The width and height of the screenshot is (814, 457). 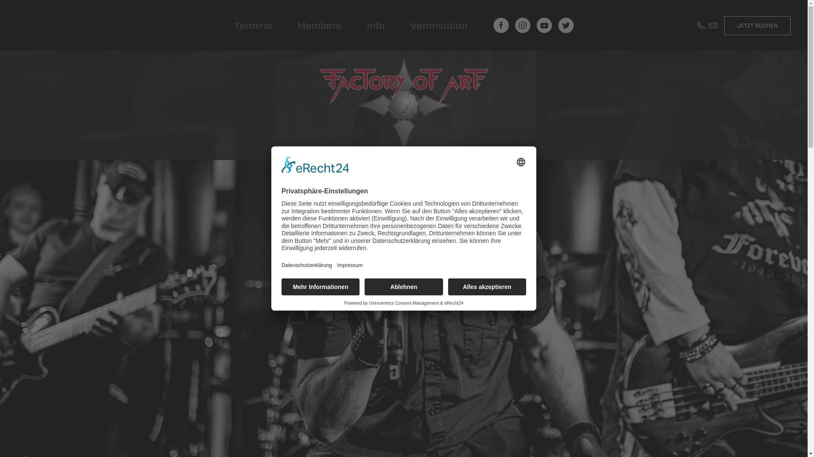 I want to click on JETZT BUCHEN, so click(x=757, y=25).